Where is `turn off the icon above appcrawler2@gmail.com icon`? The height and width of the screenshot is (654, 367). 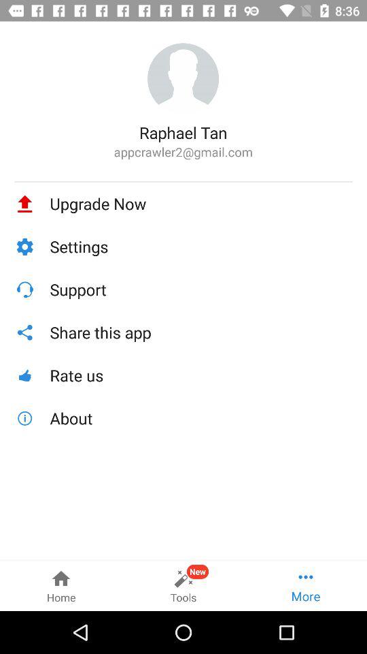
turn off the icon above appcrawler2@gmail.com icon is located at coordinates (183, 132).